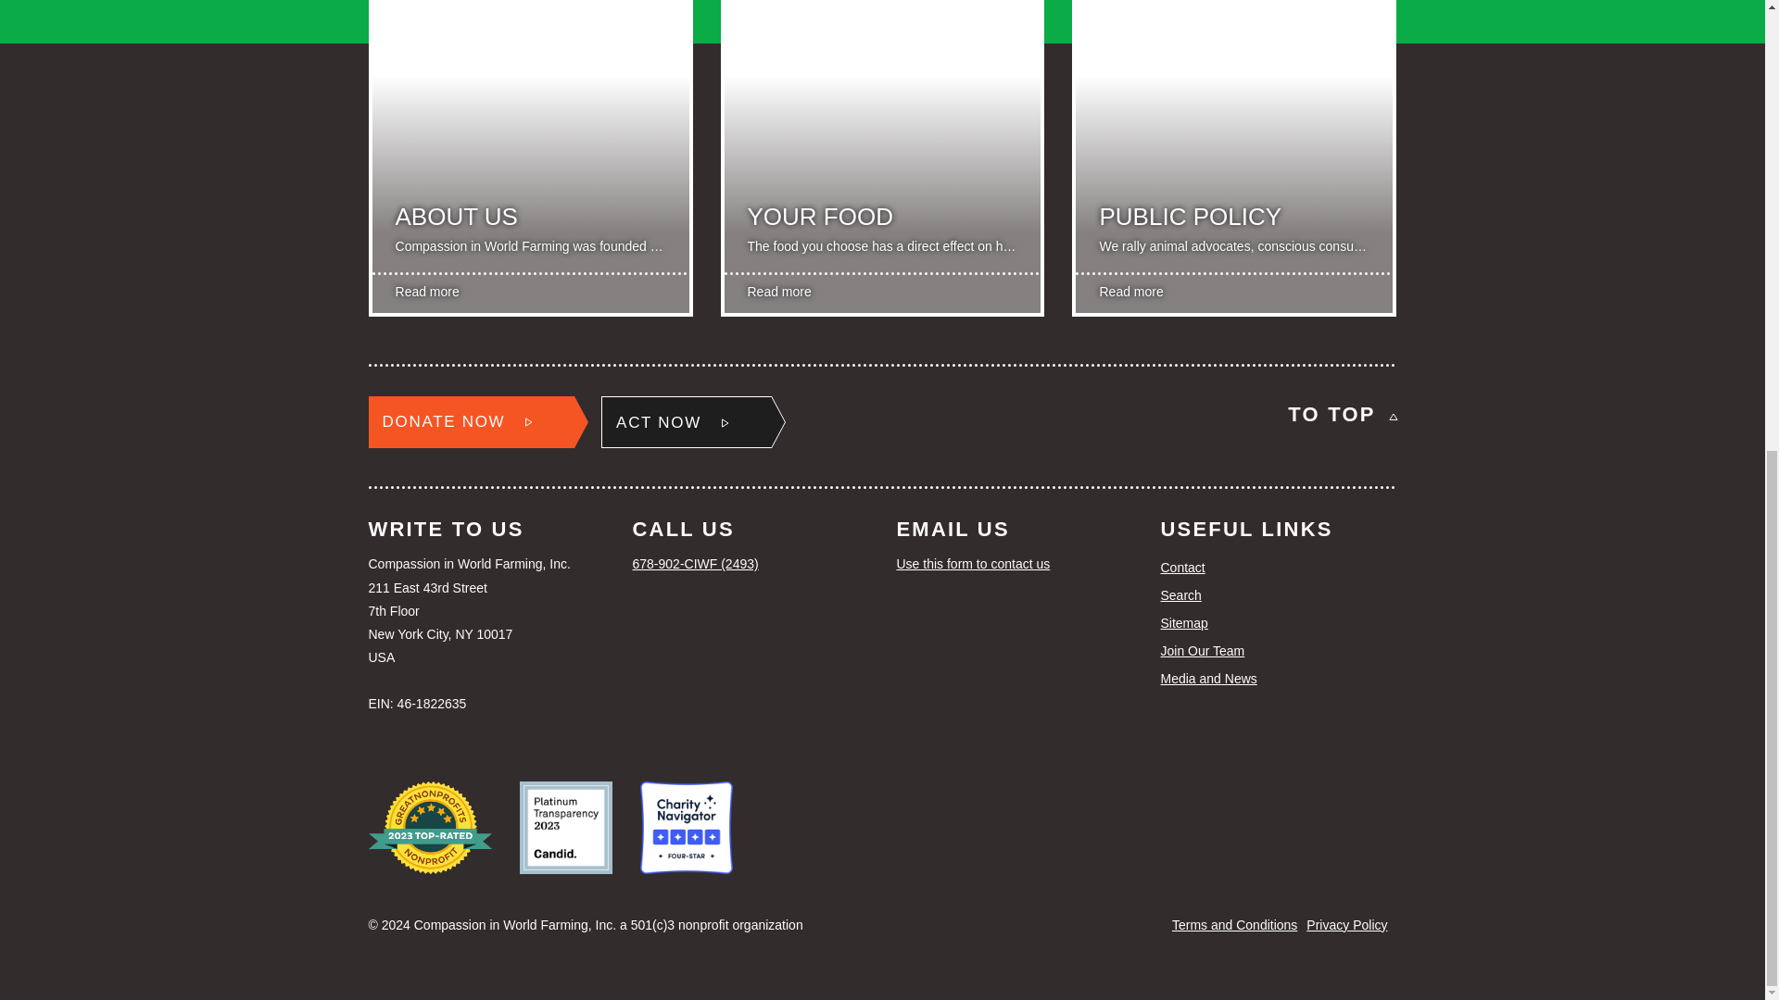  I want to click on Media and News, so click(1278, 680).